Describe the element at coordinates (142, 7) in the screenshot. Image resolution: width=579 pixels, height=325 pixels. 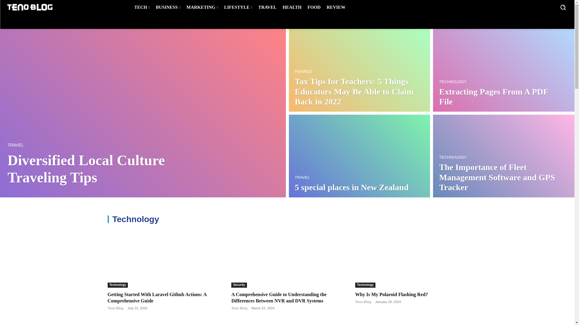
I see `TECH` at that location.